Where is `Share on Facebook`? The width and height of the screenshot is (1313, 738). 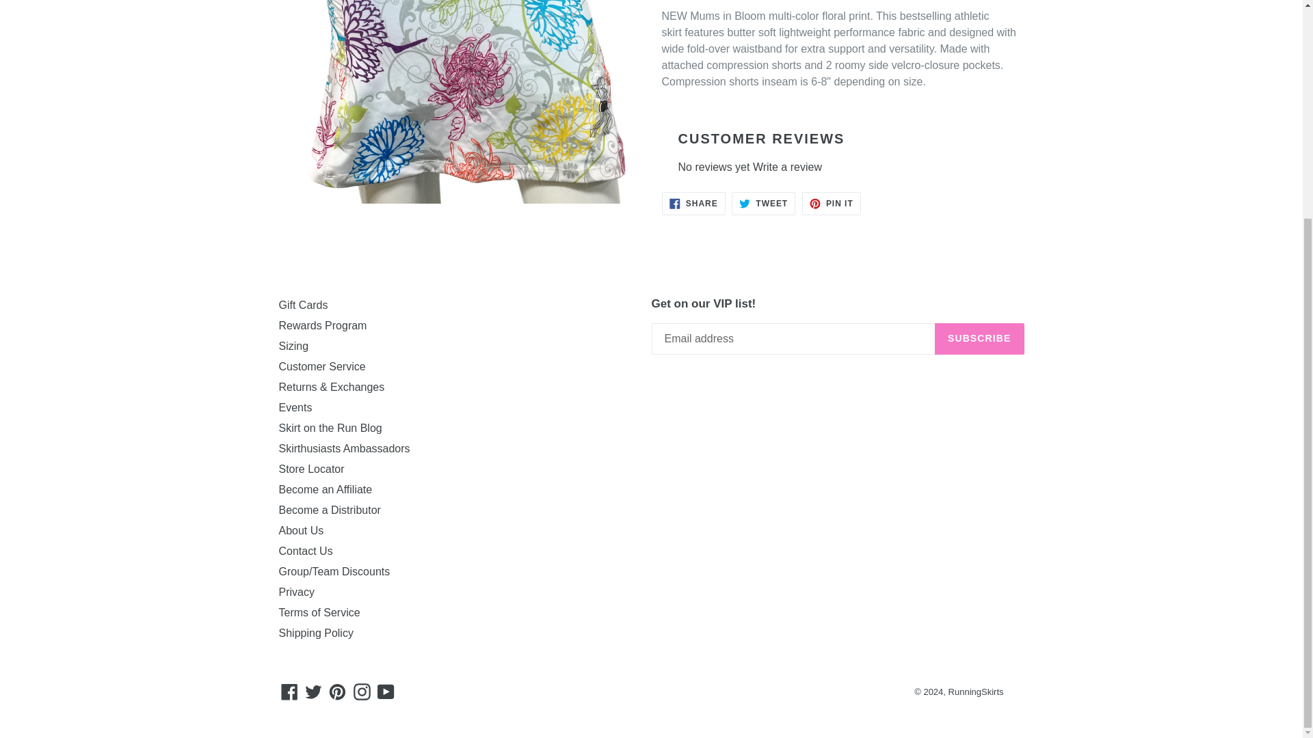
Share on Facebook is located at coordinates (693, 204).